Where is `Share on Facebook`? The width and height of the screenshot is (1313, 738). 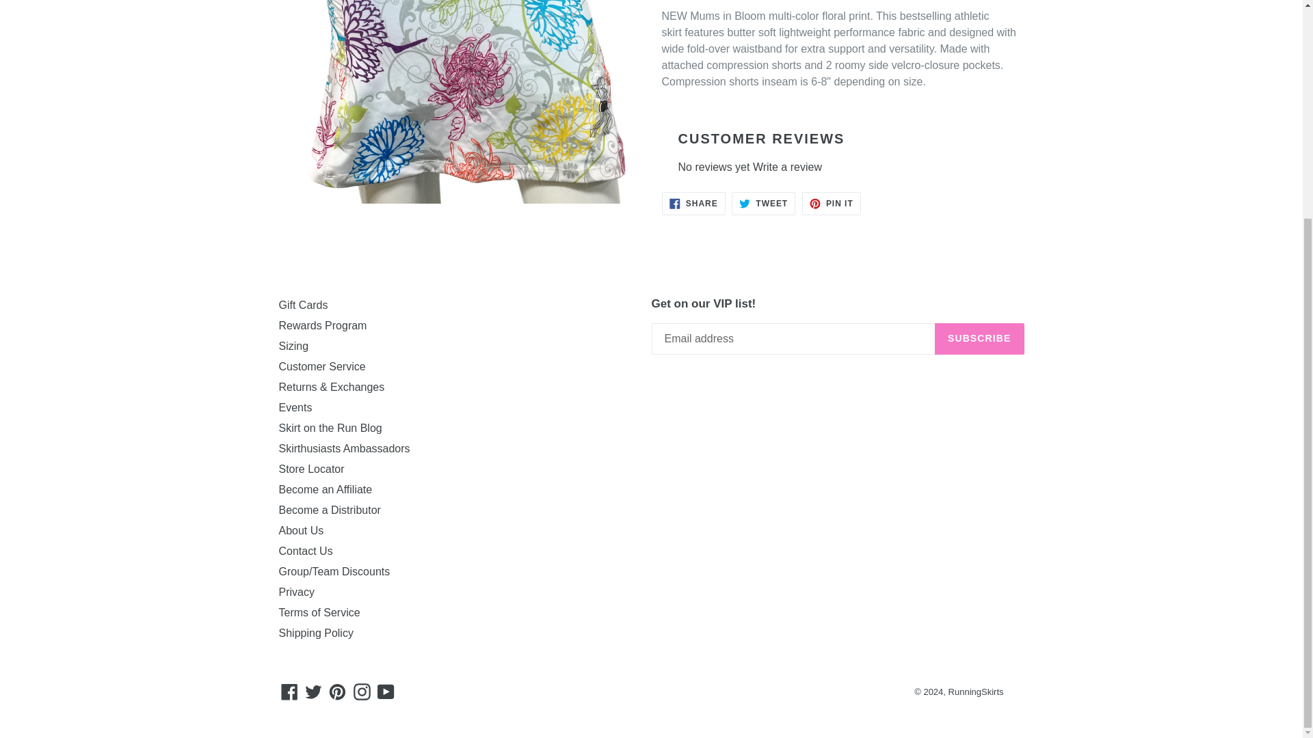
Share on Facebook is located at coordinates (693, 204).